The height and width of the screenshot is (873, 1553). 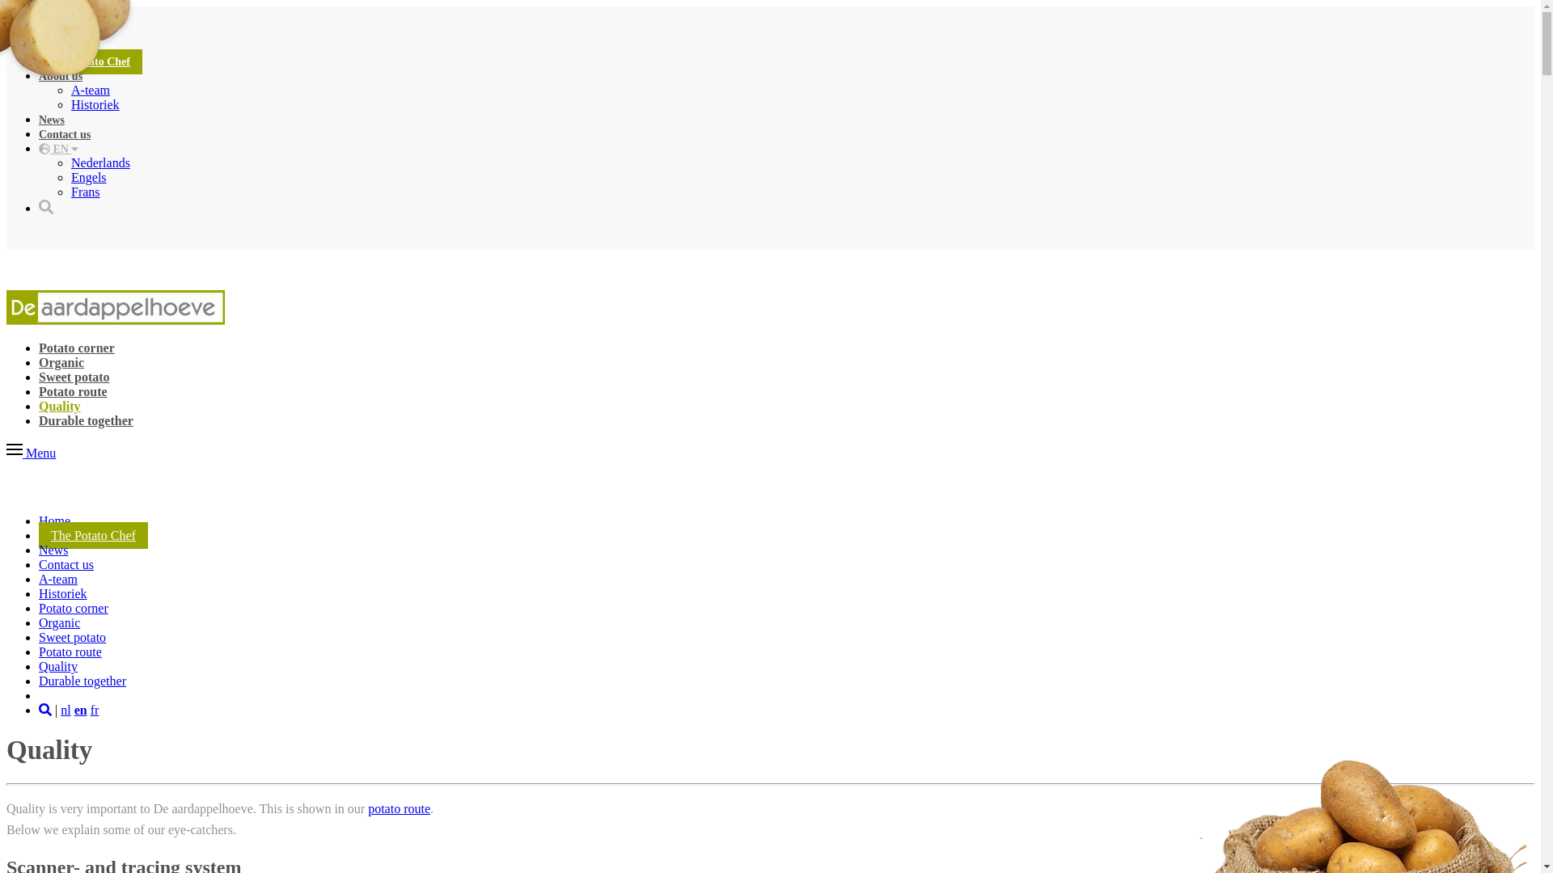 What do you see at coordinates (95, 710) in the screenshot?
I see `fr` at bounding box center [95, 710].